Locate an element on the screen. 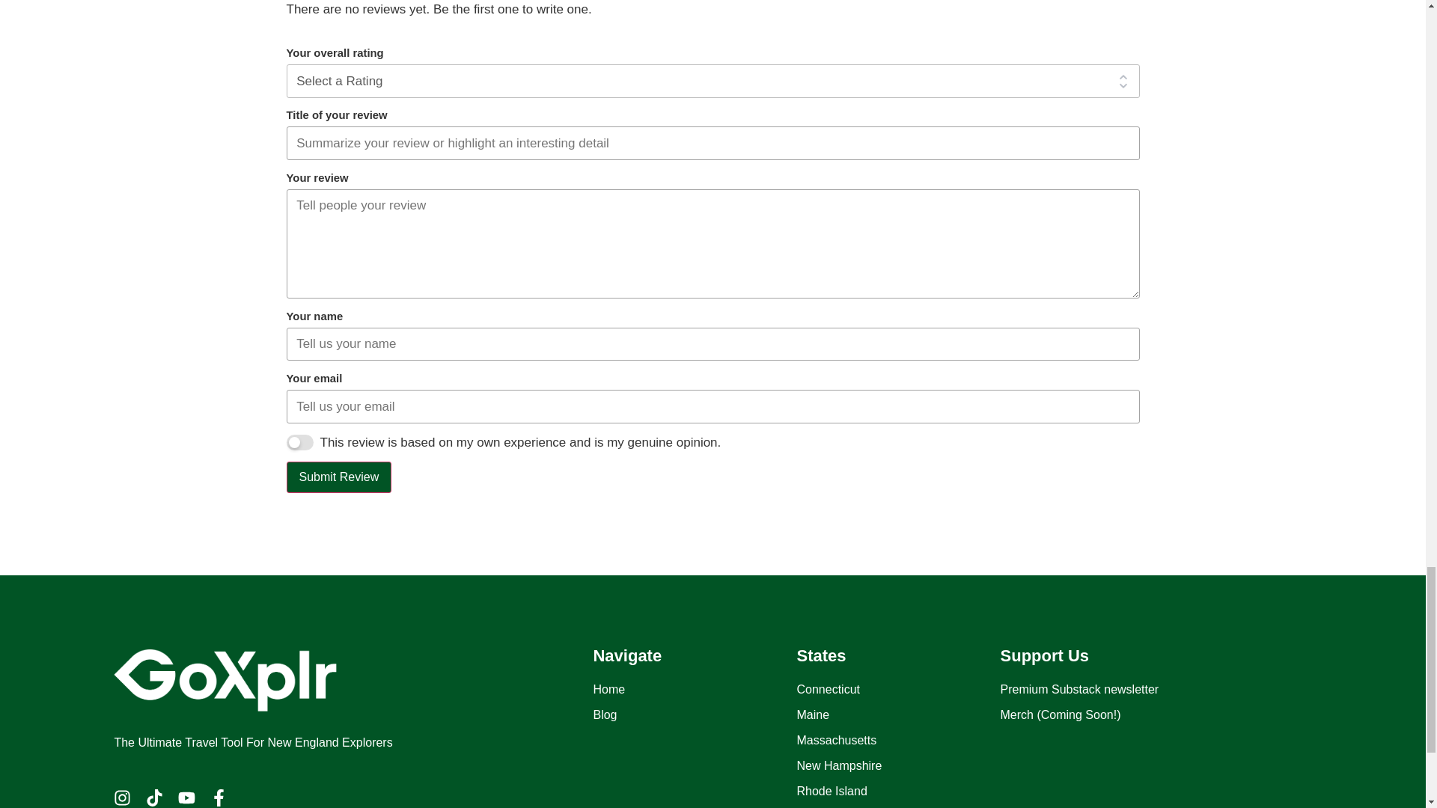 This screenshot has width=1437, height=808. Submit Review is located at coordinates (338, 477).